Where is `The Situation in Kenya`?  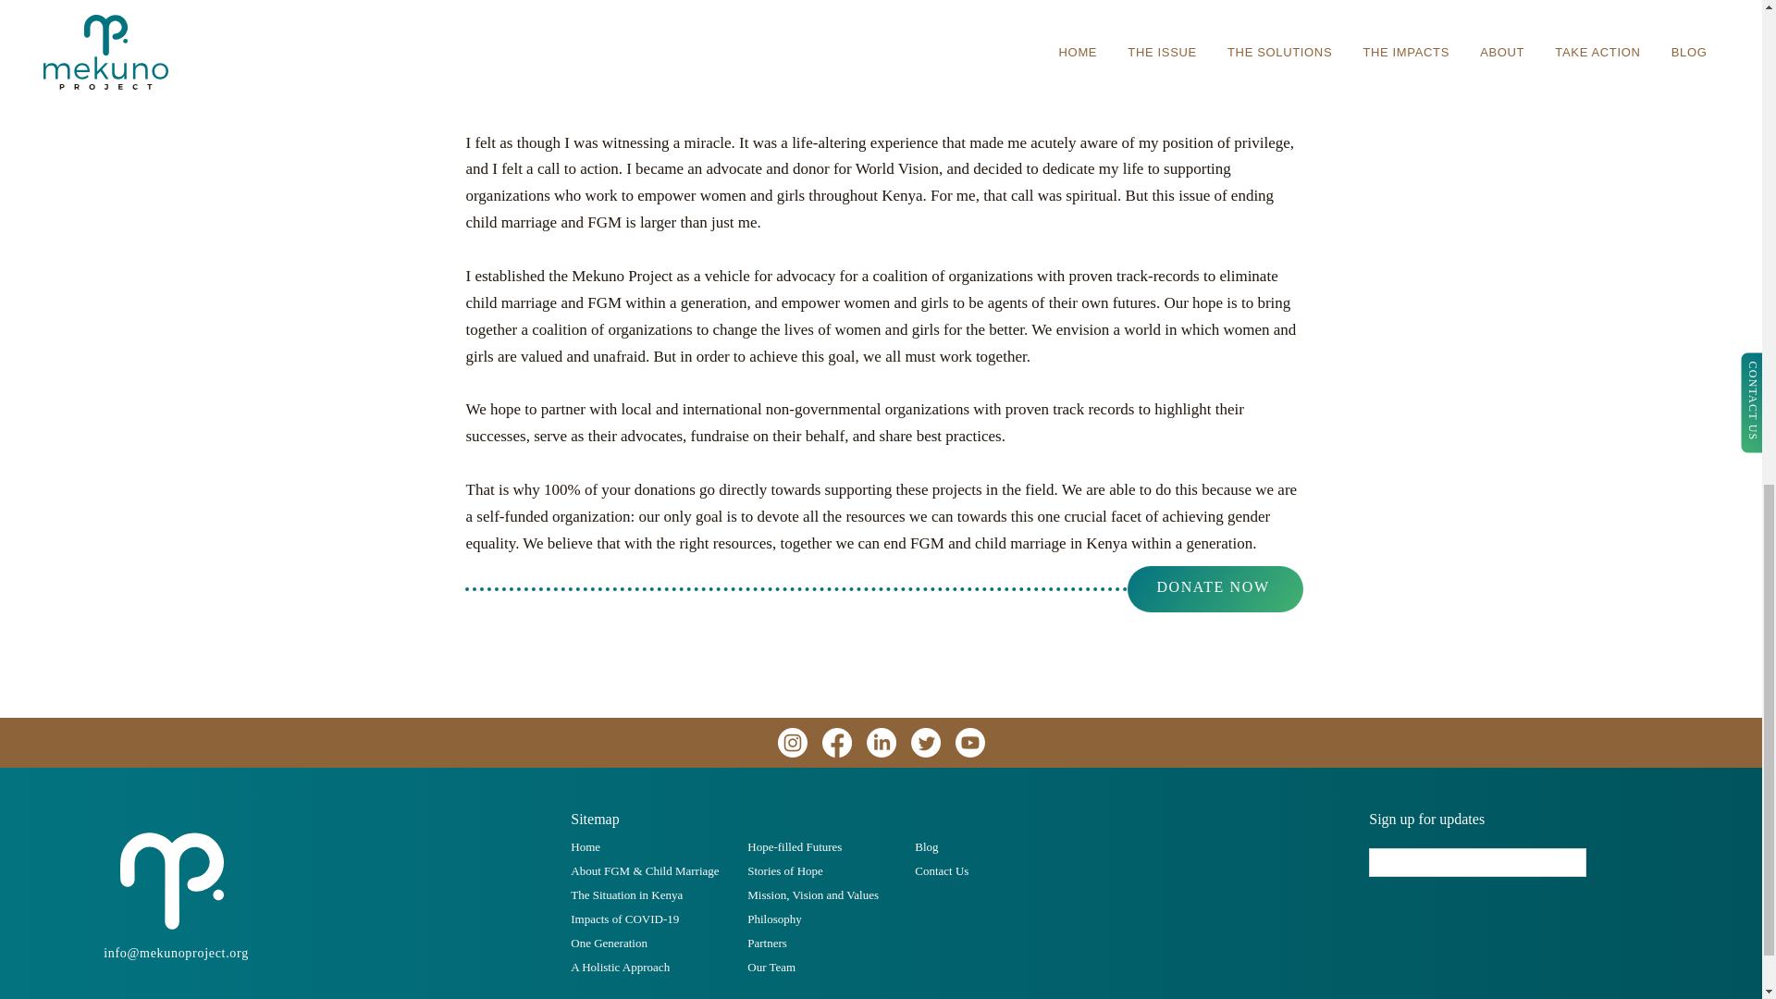
The Situation in Kenya is located at coordinates (625, 895).